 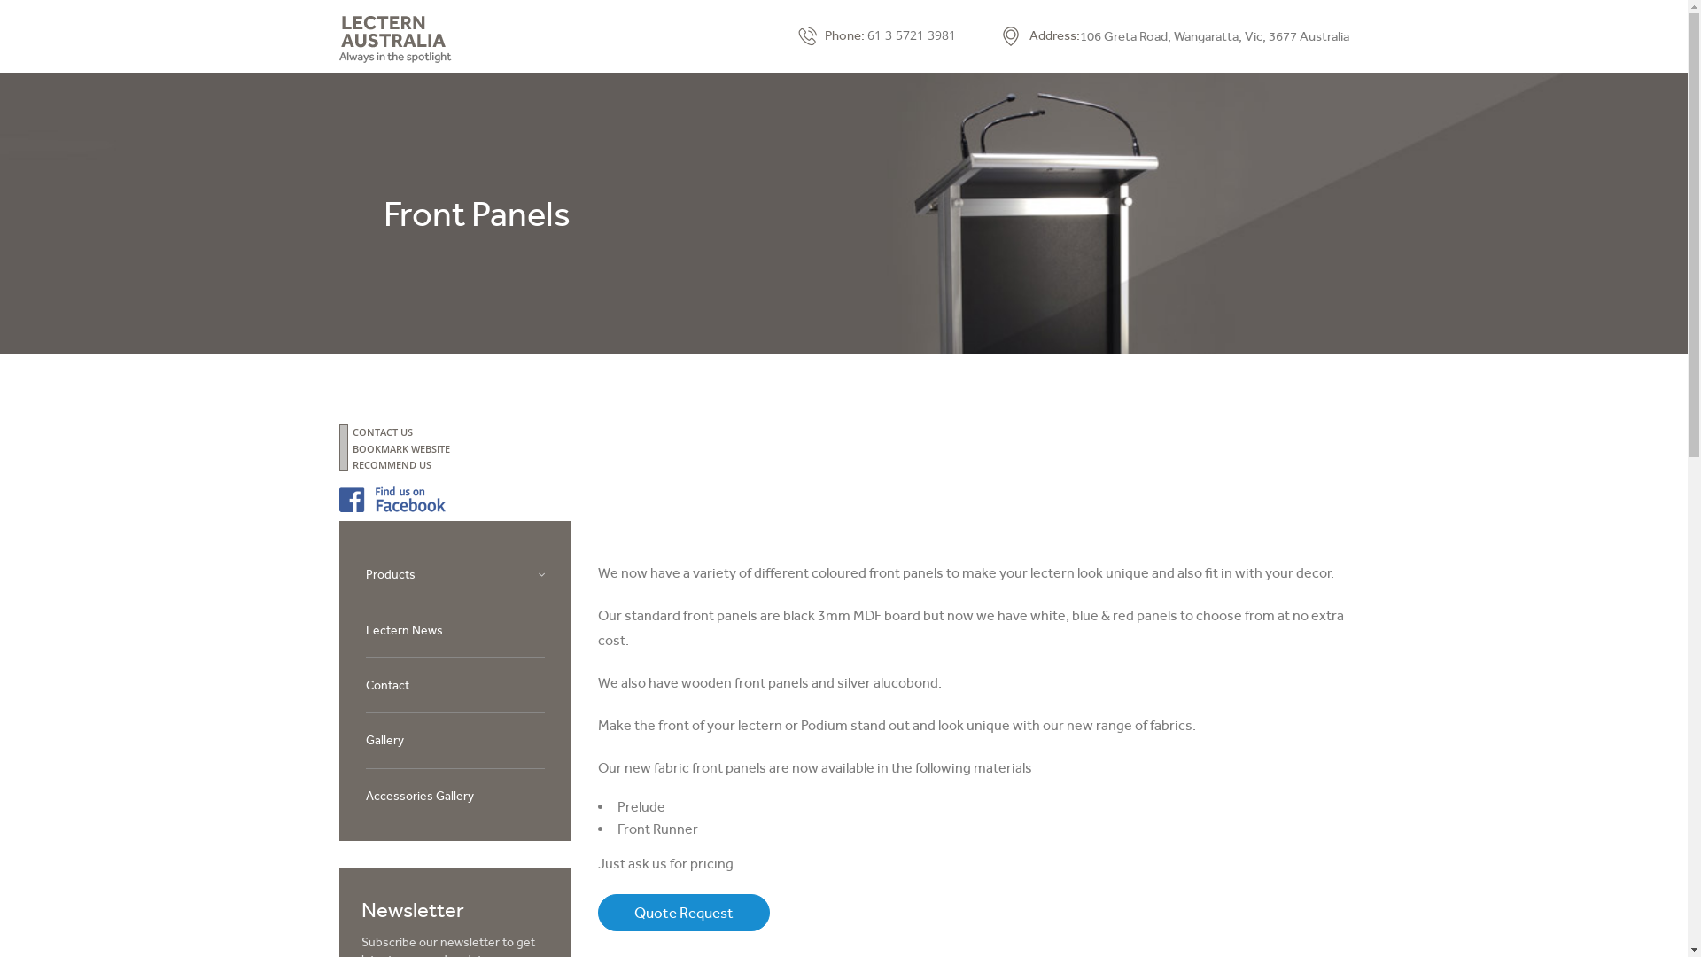 What do you see at coordinates (858, 448) in the screenshot?
I see `BOOKMARK WEBSITE` at bounding box center [858, 448].